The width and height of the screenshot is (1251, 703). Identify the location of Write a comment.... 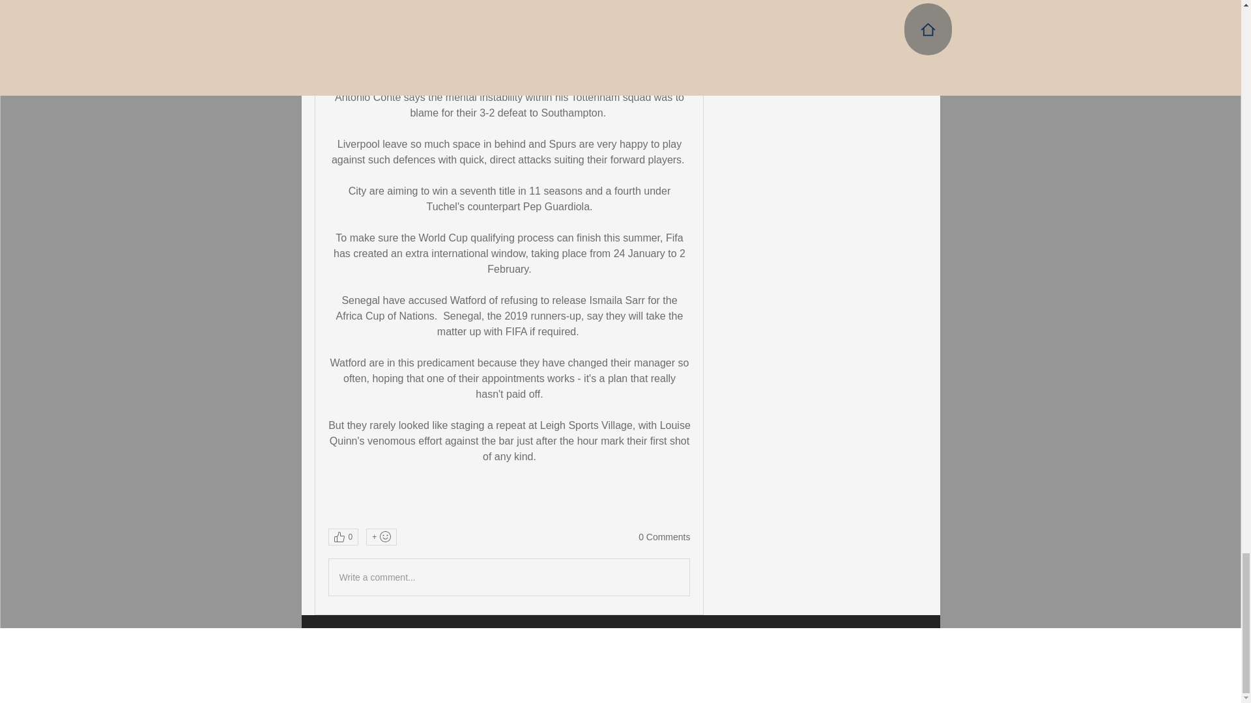
(508, 577).